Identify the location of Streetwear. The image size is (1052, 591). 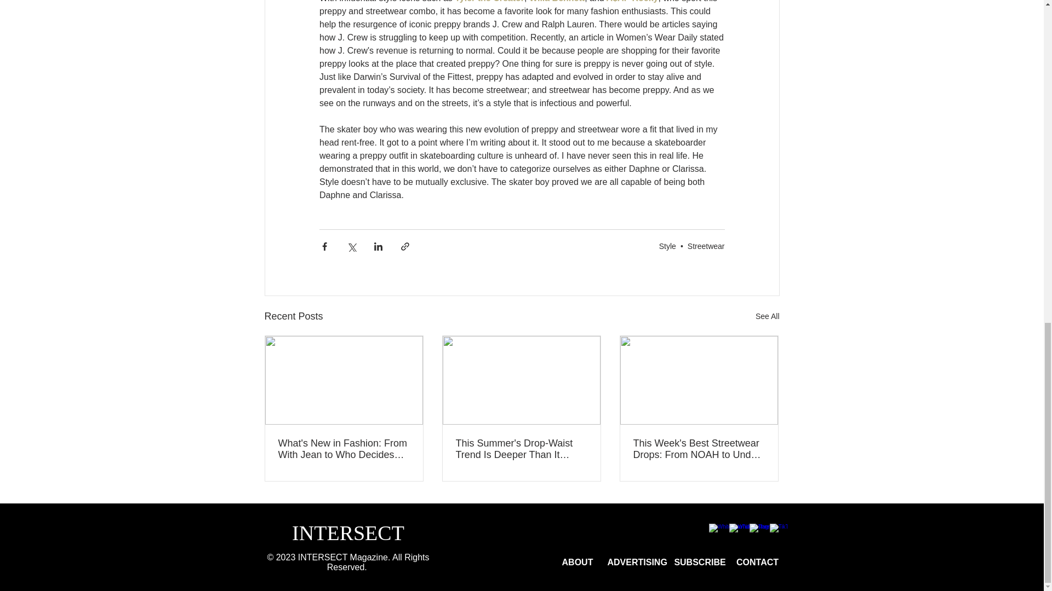
(706, 245).